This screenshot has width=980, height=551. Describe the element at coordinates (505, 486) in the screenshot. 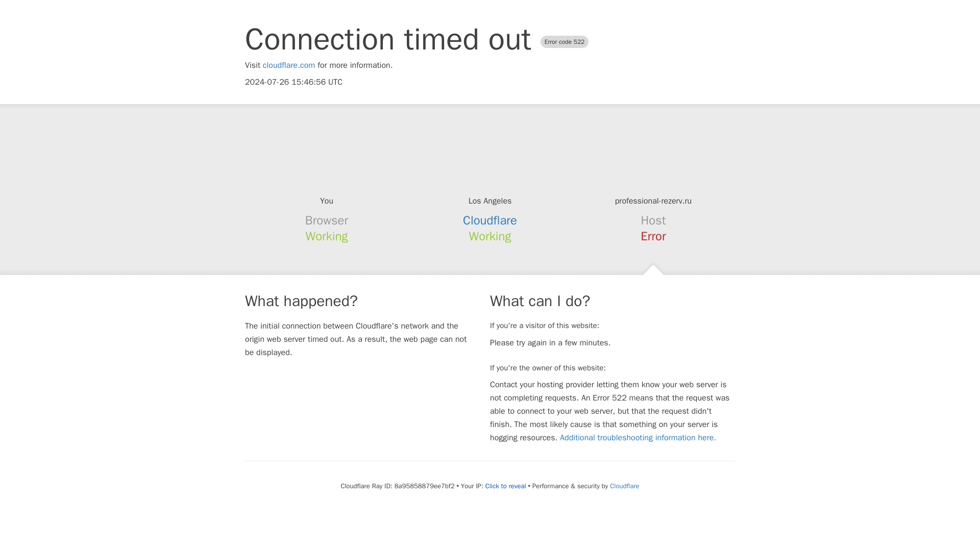

I see `Click to reveal` at that location.